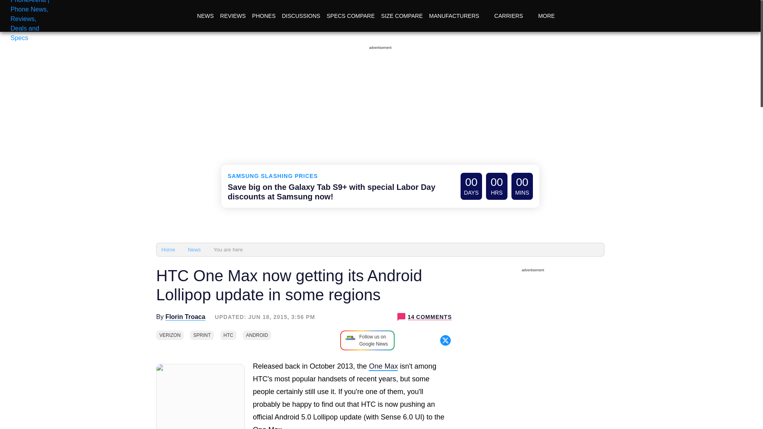 The image size is (763, 429). What do you see at coordinates (459, 16) in the screenshot?
I see `MANUFACTURERS` at bounding box center [459, 16].